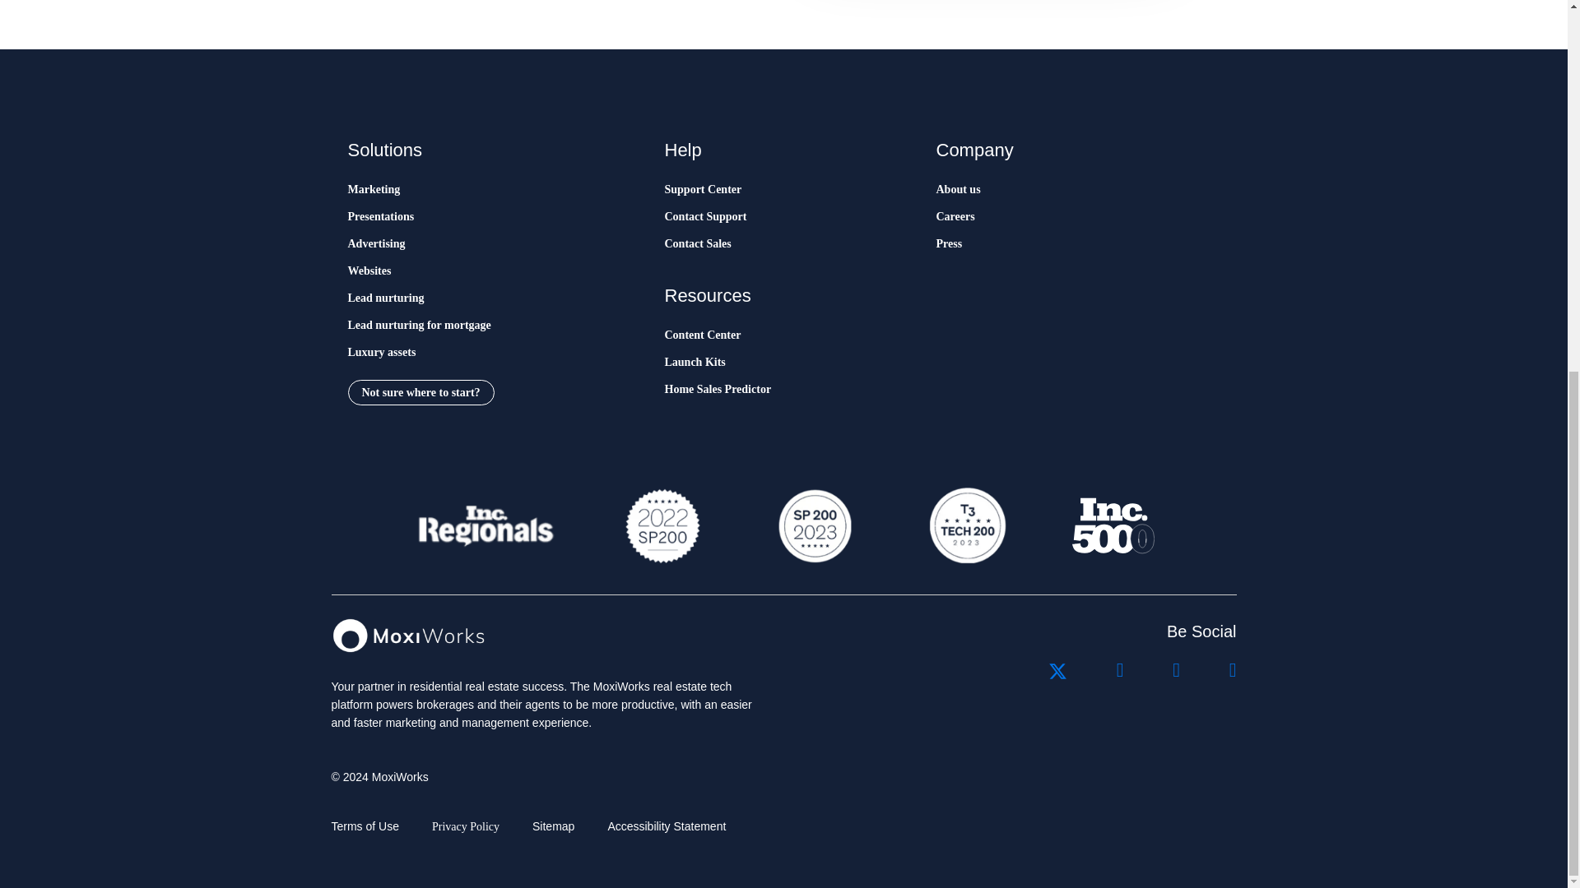 The height and width of the screenshot is (888, 1580). I want to click on SP 2023, so click(813, 525).